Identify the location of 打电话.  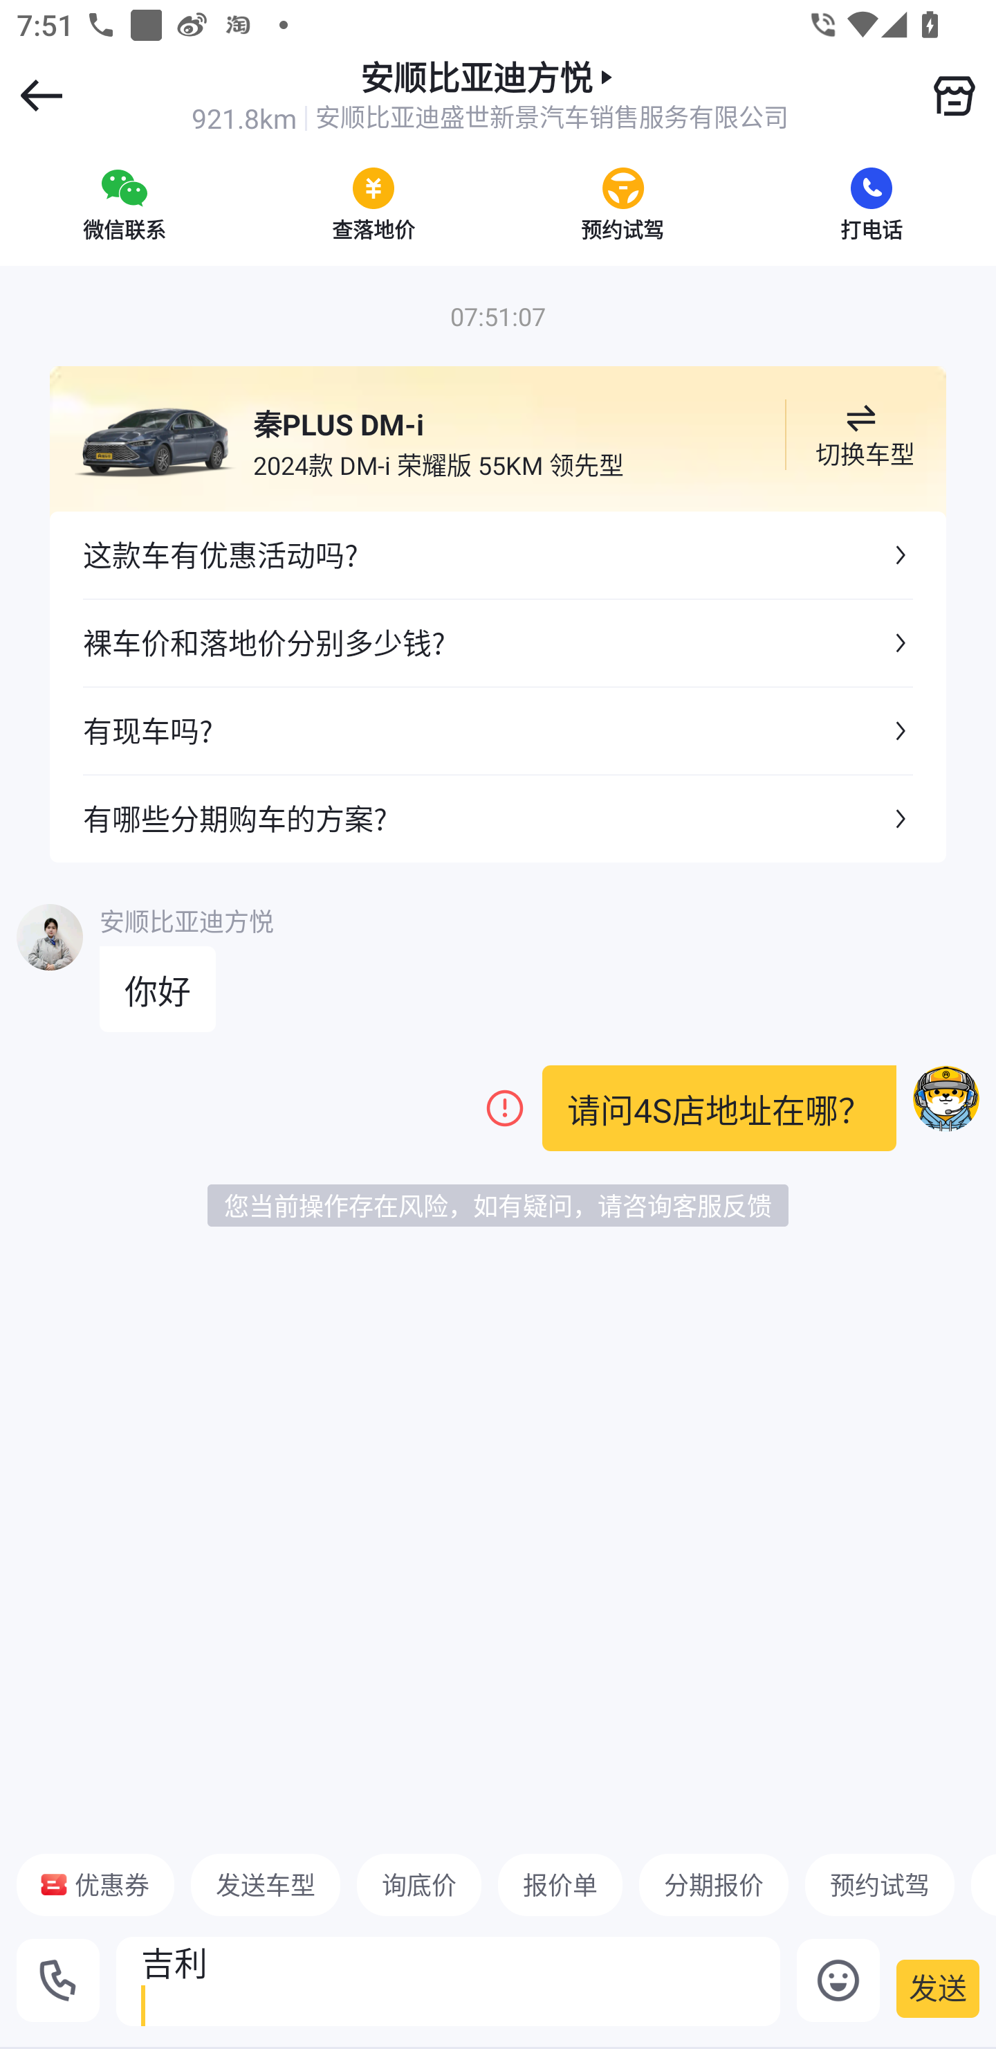
(871, 204).